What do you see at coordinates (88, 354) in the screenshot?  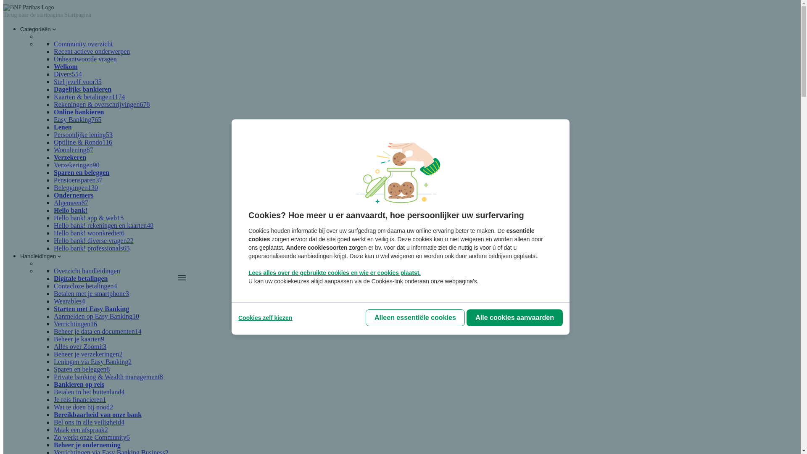 I see `Beheer je verzekeringen2` at bounding box center [88, 354].